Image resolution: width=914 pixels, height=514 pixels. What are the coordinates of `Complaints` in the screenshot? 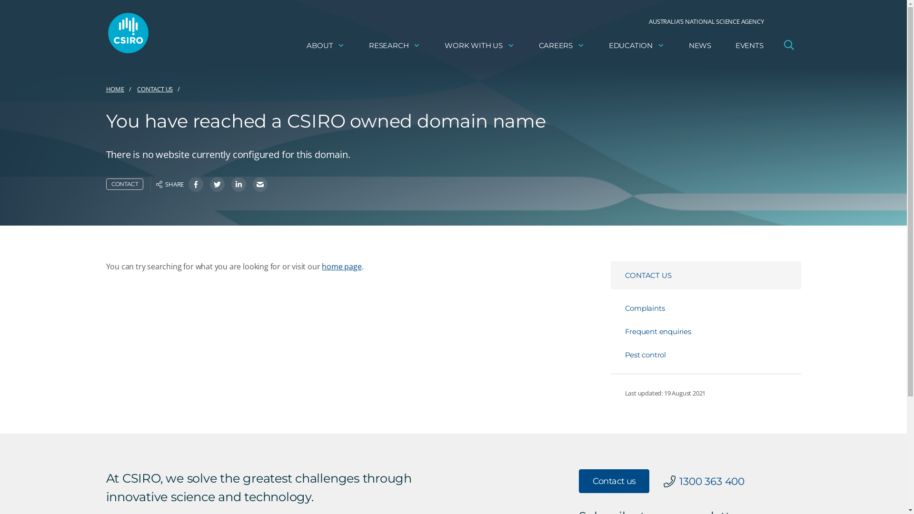 It's located at (713, 308).